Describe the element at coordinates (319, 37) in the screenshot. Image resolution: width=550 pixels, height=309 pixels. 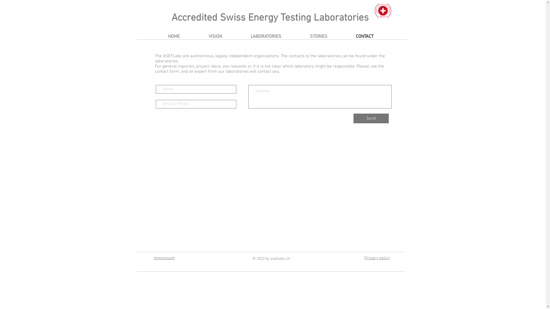
I see `STORIES` at that location.